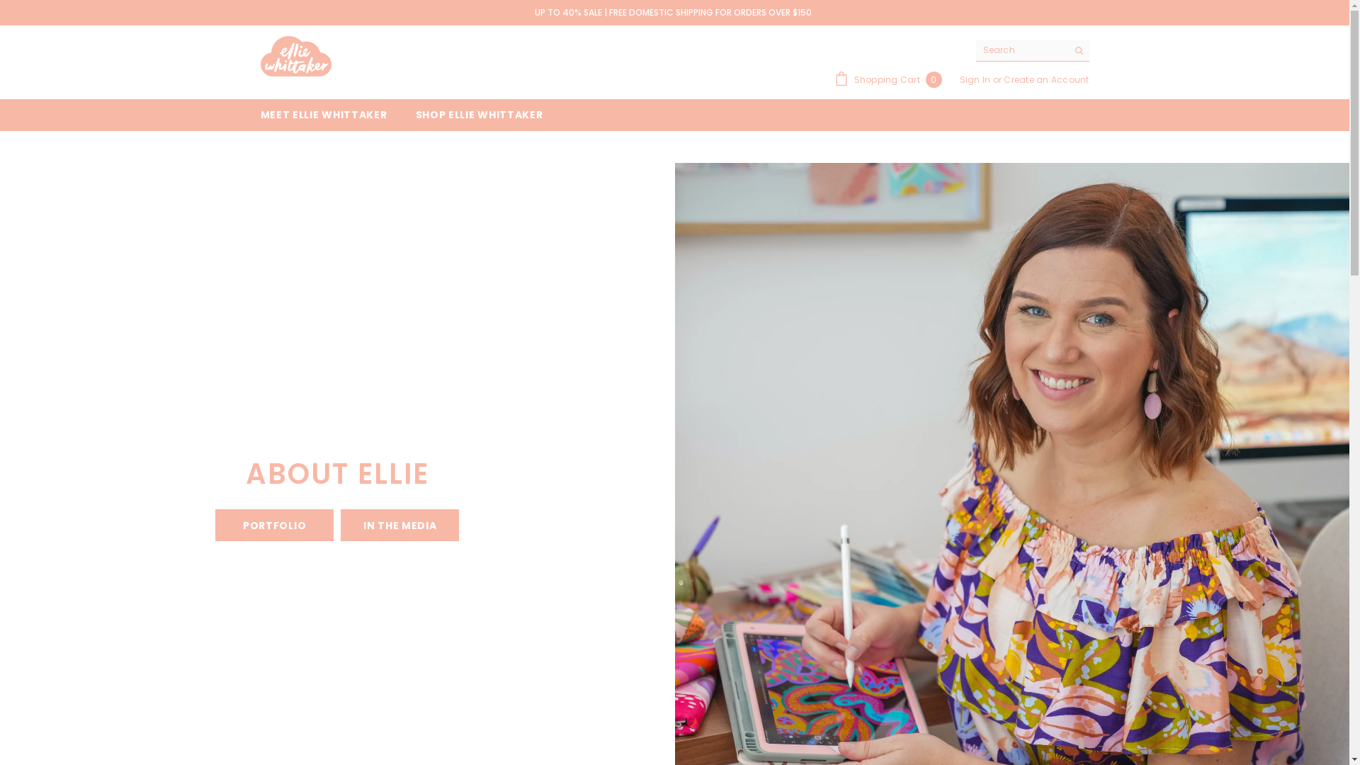 This screenshot has width=1360, height=765. Describe the element at coordinates (399, 526) in the screenshot. I see `IN THE MEDIA` at that location.